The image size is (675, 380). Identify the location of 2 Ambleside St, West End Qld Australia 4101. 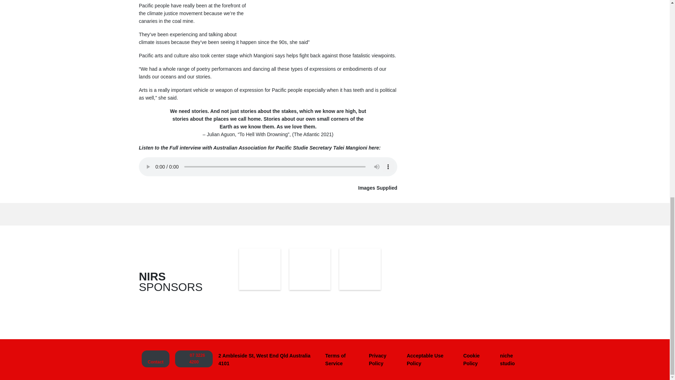
(269, 360).